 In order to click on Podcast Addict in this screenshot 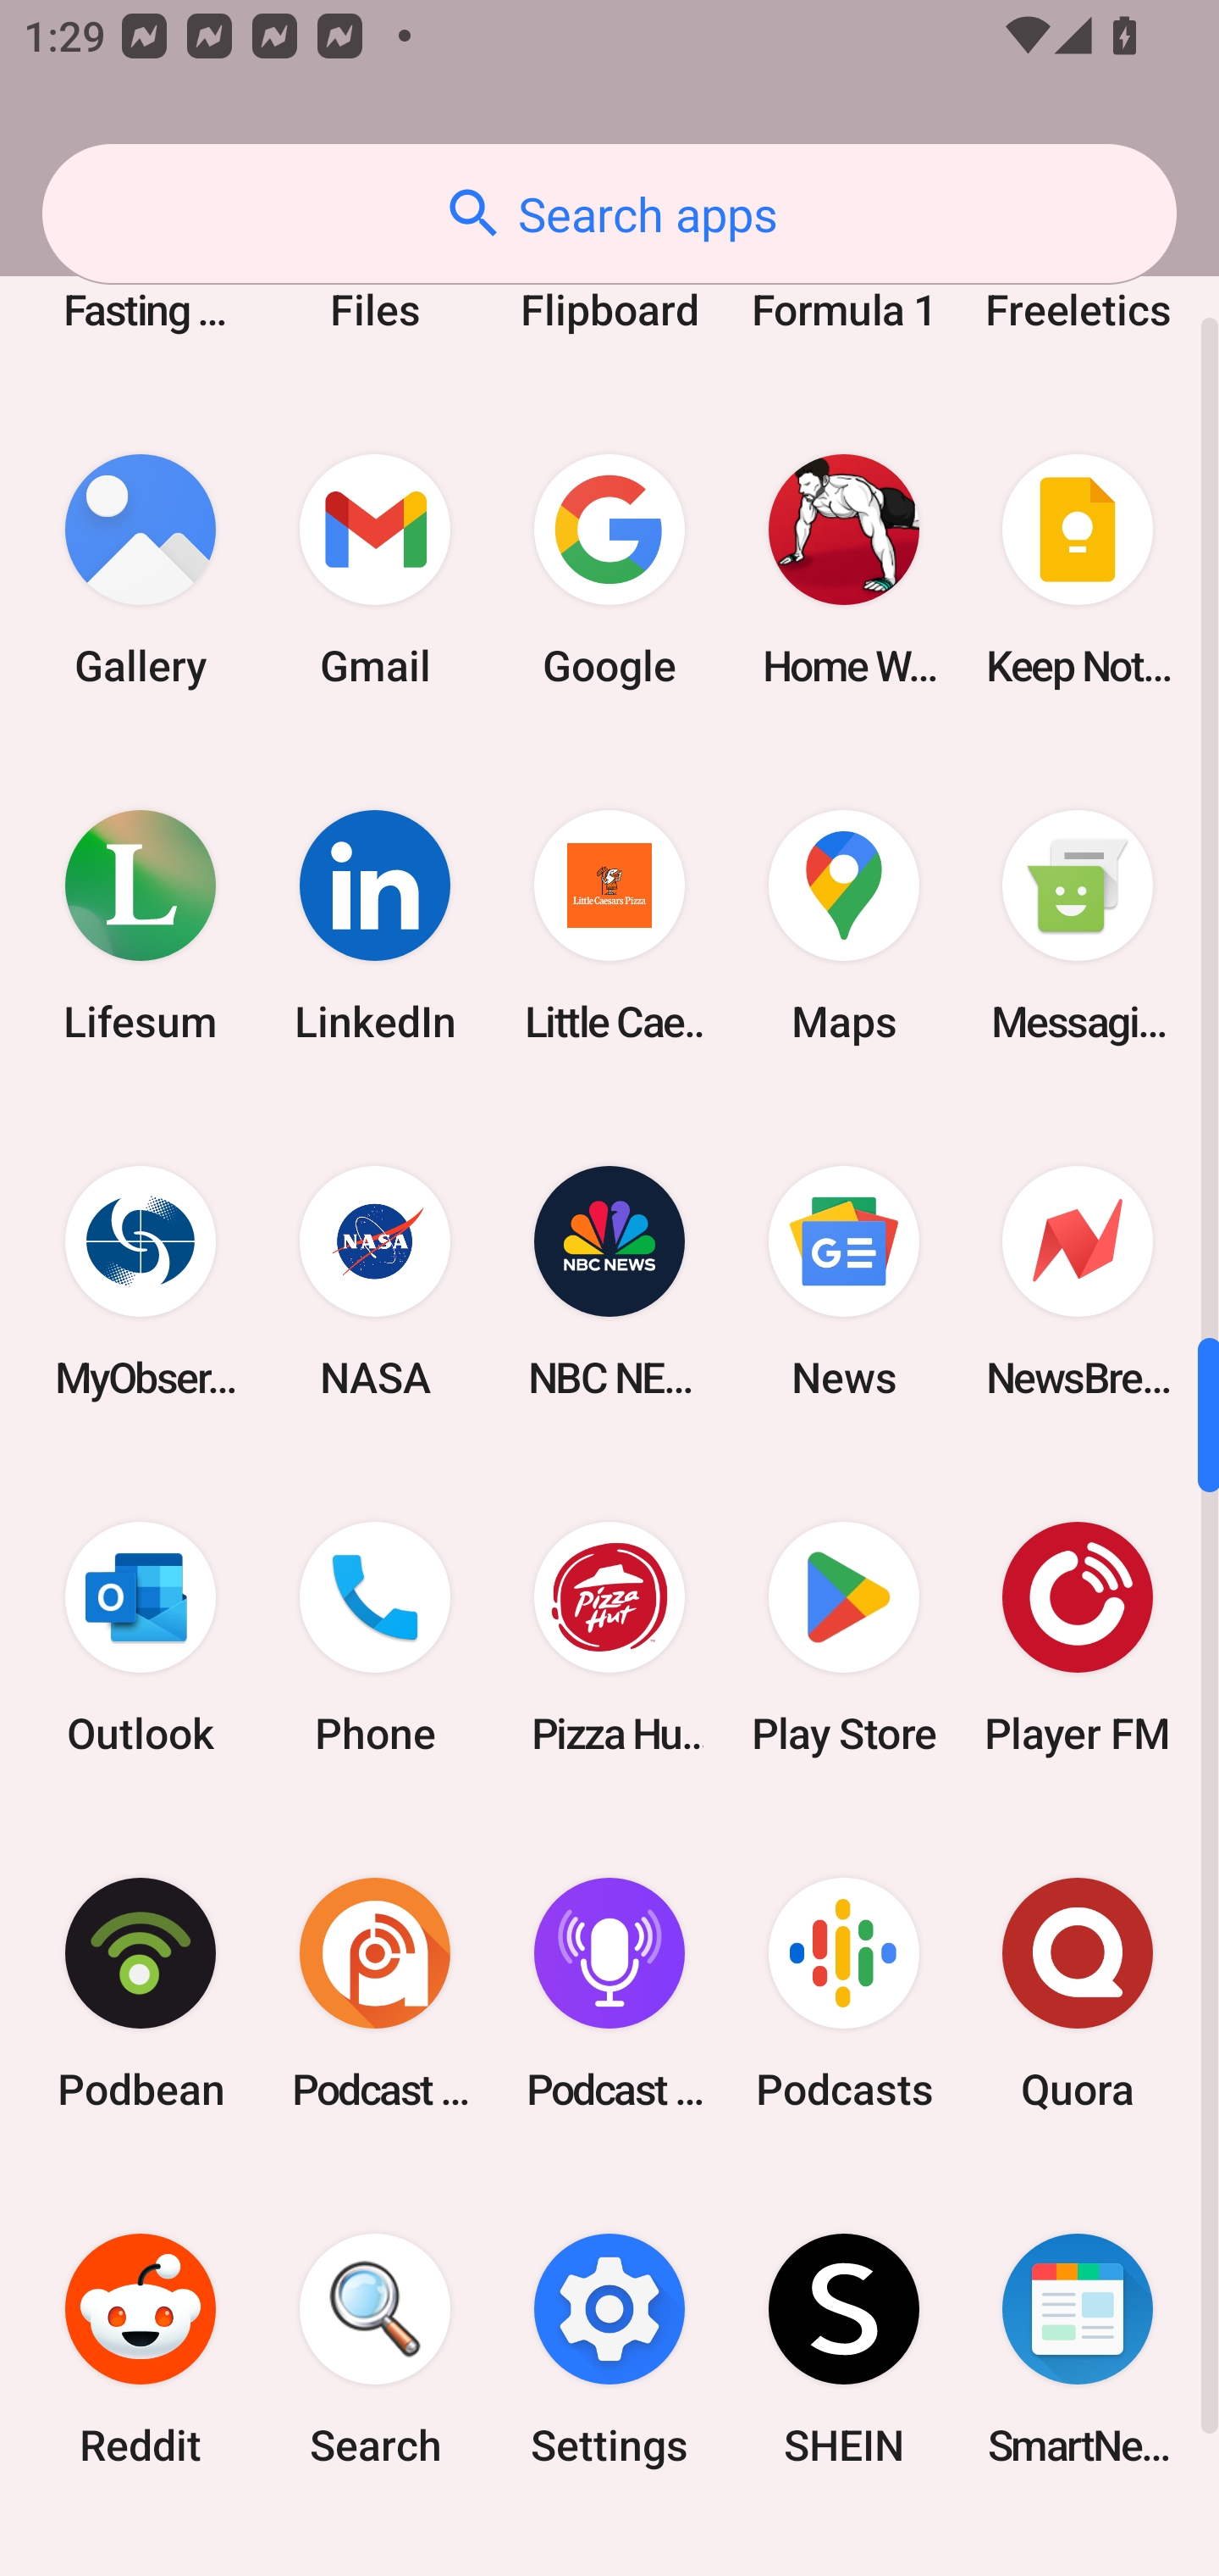, I will do `click(375, 1993)`.